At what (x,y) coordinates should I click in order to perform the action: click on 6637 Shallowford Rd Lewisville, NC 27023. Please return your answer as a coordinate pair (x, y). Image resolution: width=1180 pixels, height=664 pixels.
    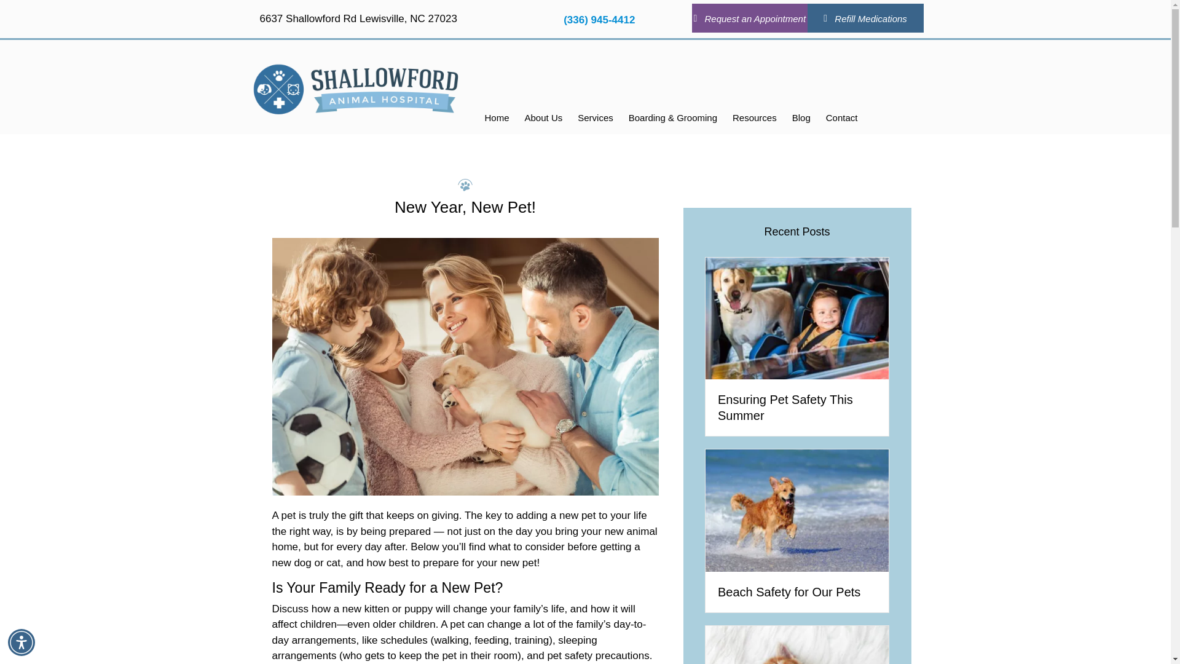
    Looking at the image, I should click on (358, 18).